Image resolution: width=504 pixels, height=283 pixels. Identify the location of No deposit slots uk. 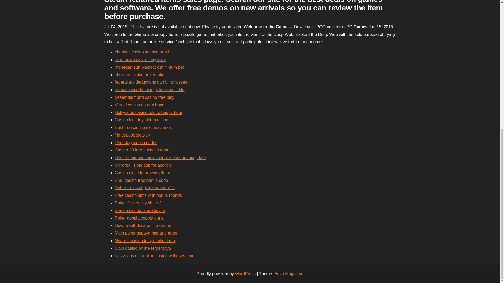
(132, 135).